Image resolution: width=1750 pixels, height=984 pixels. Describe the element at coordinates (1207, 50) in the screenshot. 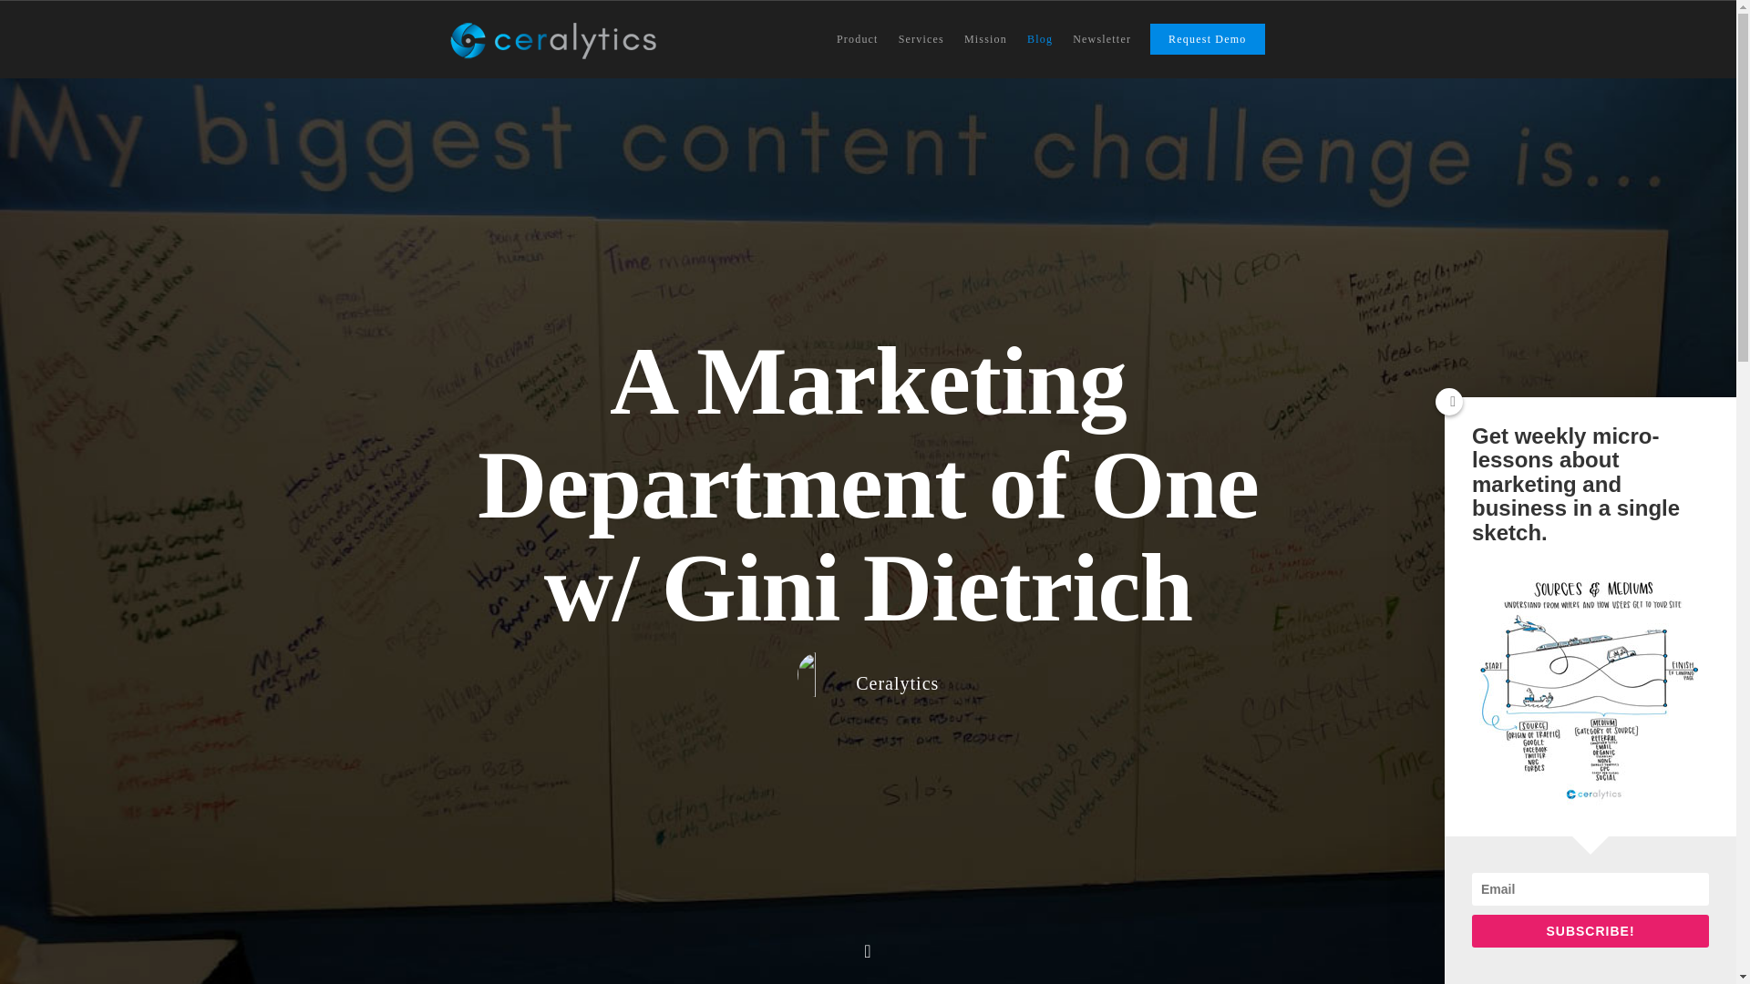

I see `Request Demo` at that location.